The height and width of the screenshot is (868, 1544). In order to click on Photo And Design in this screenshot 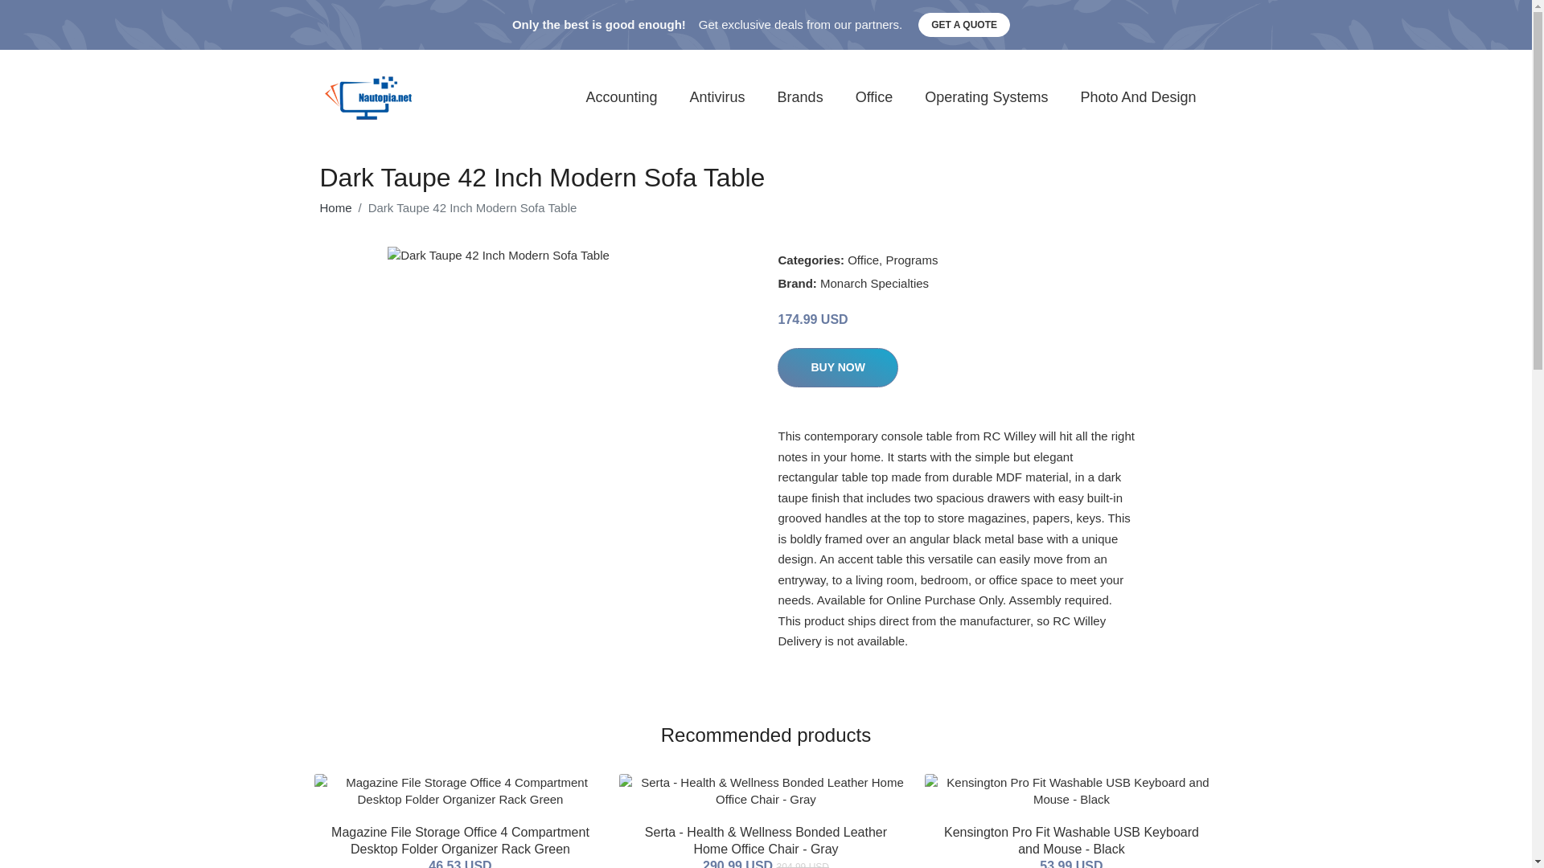, I will do `click(1137, 97)`.